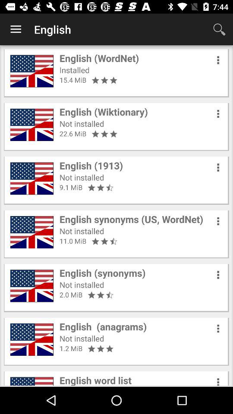 This screenshot has height=414, width=233. What do you see at coordinates (73, 80) in the screenshot?
I see `choose the item below the installed item` at bounding box center [73, 80].